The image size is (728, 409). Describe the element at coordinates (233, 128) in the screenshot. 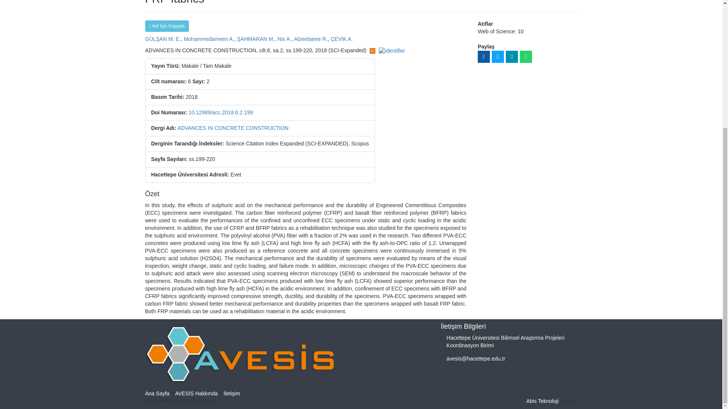

I see `ADVANCES IN CONCRETE CONSTRUCTION` at that location.